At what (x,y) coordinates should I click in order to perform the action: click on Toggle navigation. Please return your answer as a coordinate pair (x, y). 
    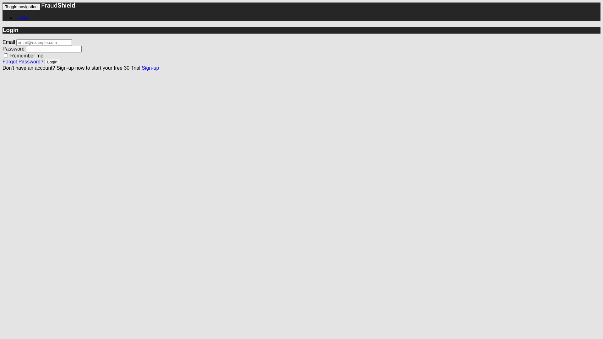
    Looking at the image, I should click on (21, 7).